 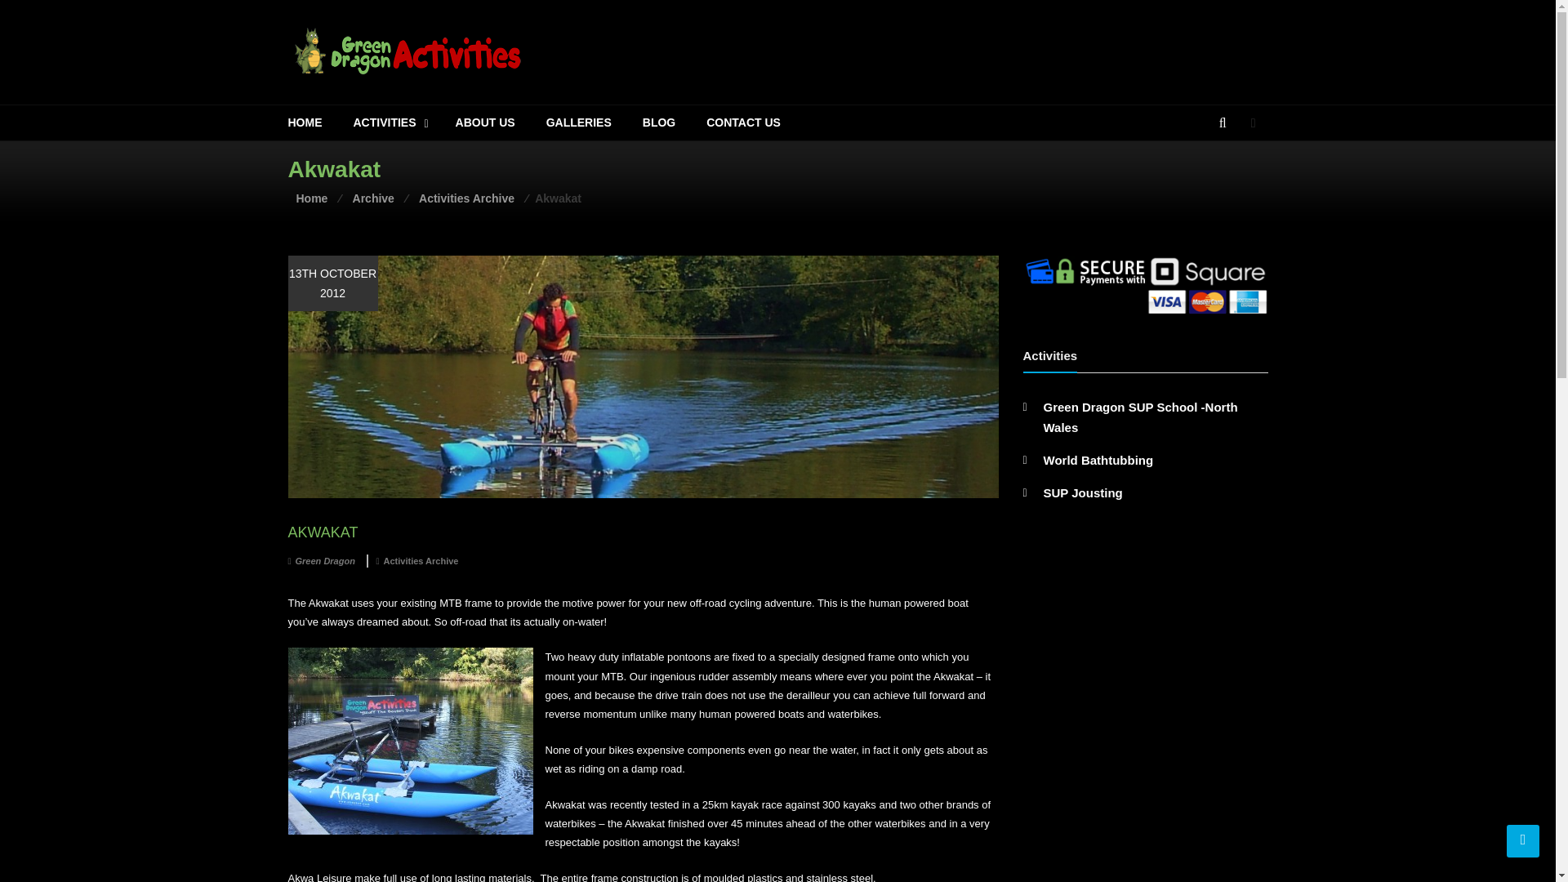 What do you see at coordinates (485, 122) in the screenshot?
I see `ABOUT US` at bounding box center [485, 122].